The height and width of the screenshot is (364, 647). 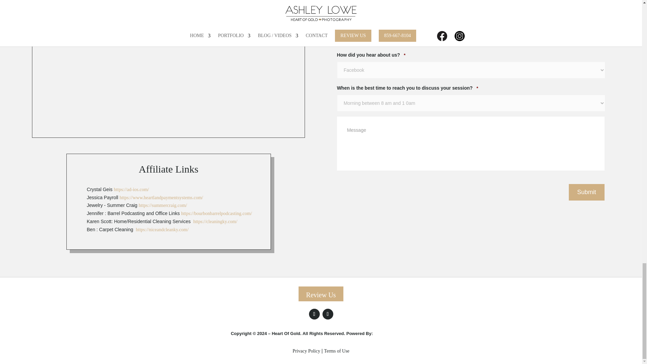 What do you see at coordinates (306, 351) in the screenshot?
I see `Privacy Policy` at bounding box center [306, 351].